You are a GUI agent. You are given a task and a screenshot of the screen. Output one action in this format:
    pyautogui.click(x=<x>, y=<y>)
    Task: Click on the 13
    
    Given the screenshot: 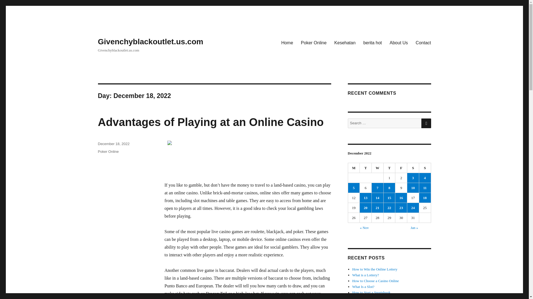 What is the action you would take?
    pyautogui.click(x=366, y=198)
    